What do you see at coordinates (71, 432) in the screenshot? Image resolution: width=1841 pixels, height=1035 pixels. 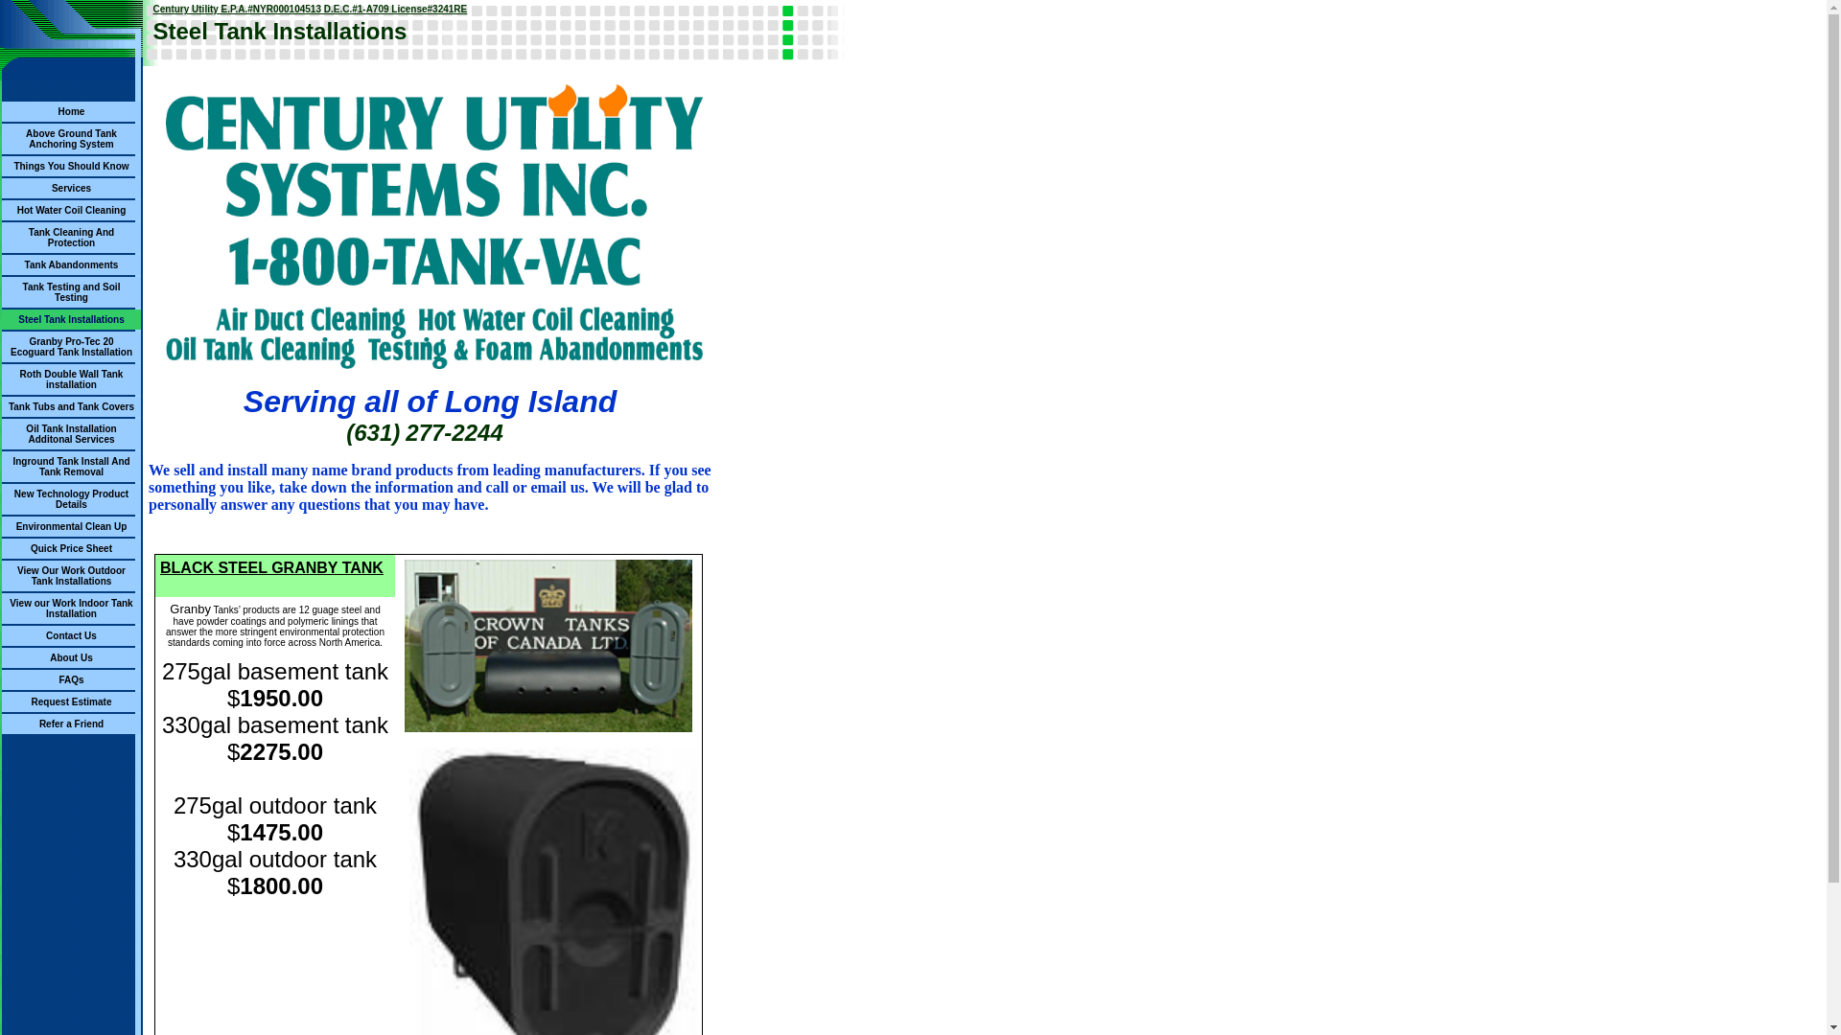 I see `Oil Tank Installation Additonal Services` at bounding box center [71, 432].